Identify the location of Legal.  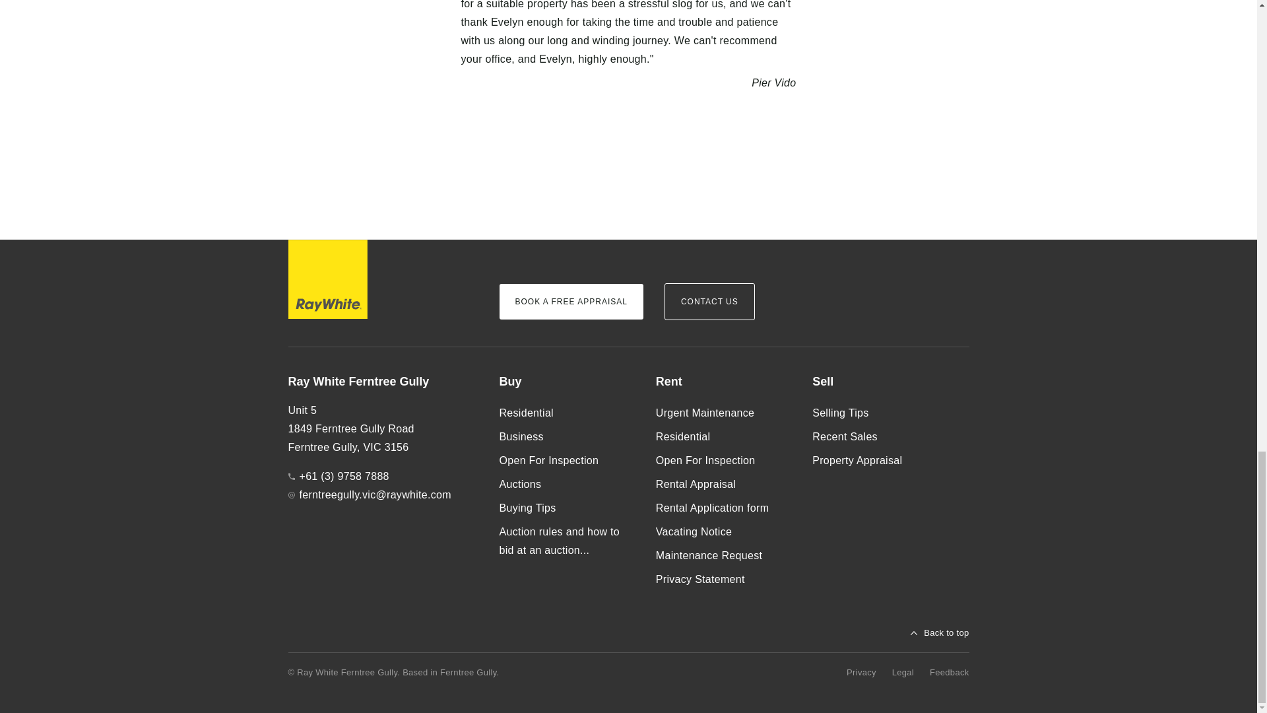
(903, 672).